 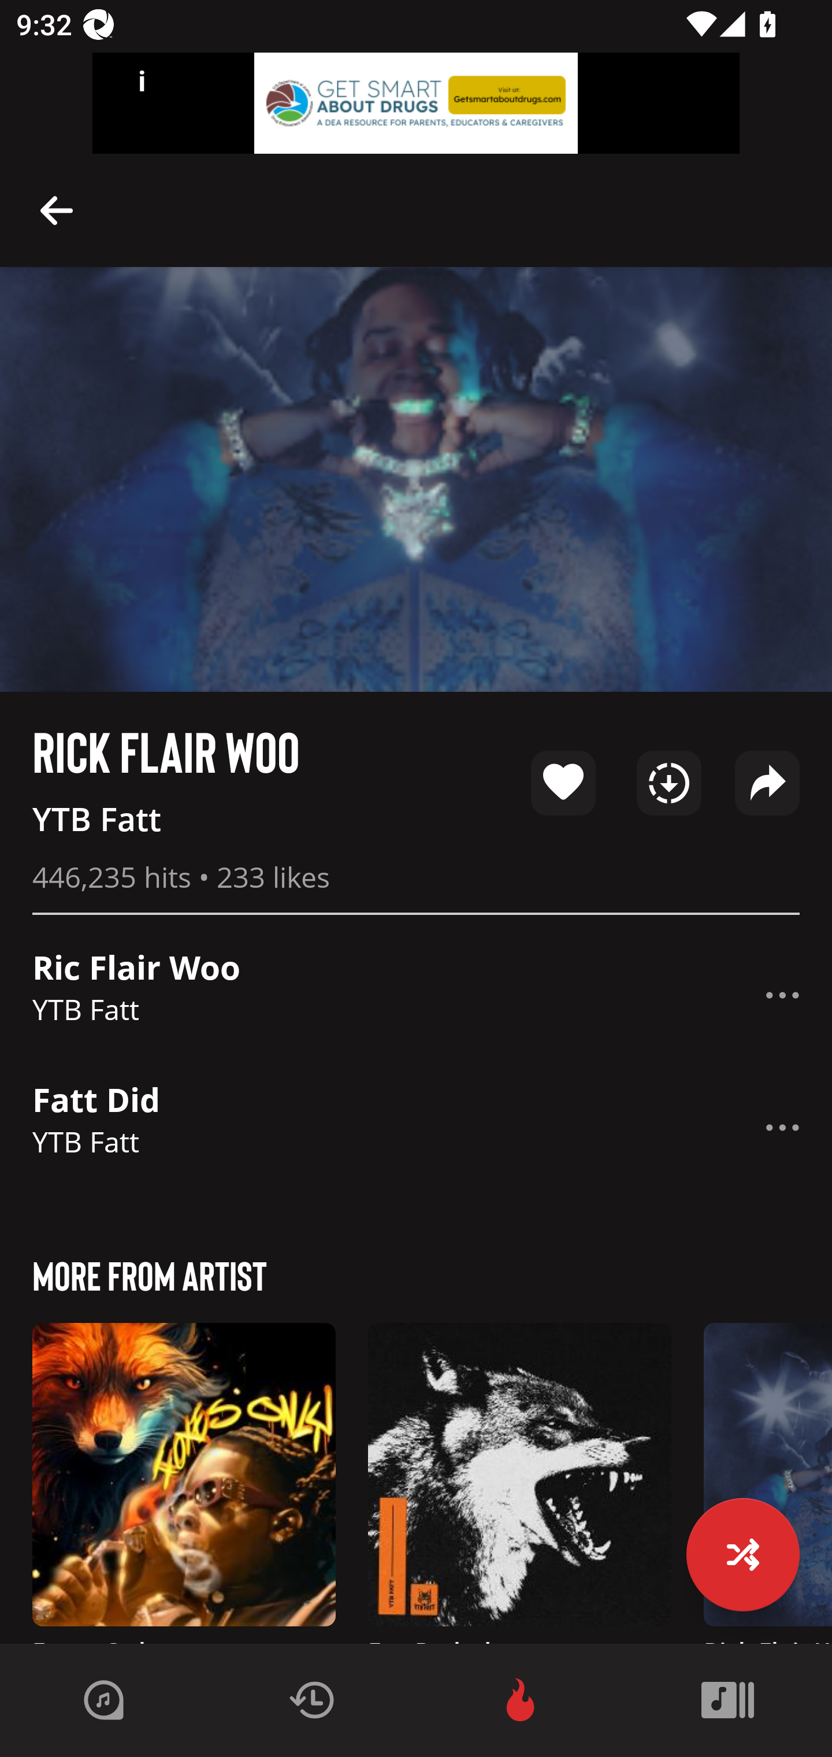 What do you see at coordinates (416, 995) in the screenshot?
I see `Ric Flair Woo YTB Fatt Description` at bounding box center [416, 995].